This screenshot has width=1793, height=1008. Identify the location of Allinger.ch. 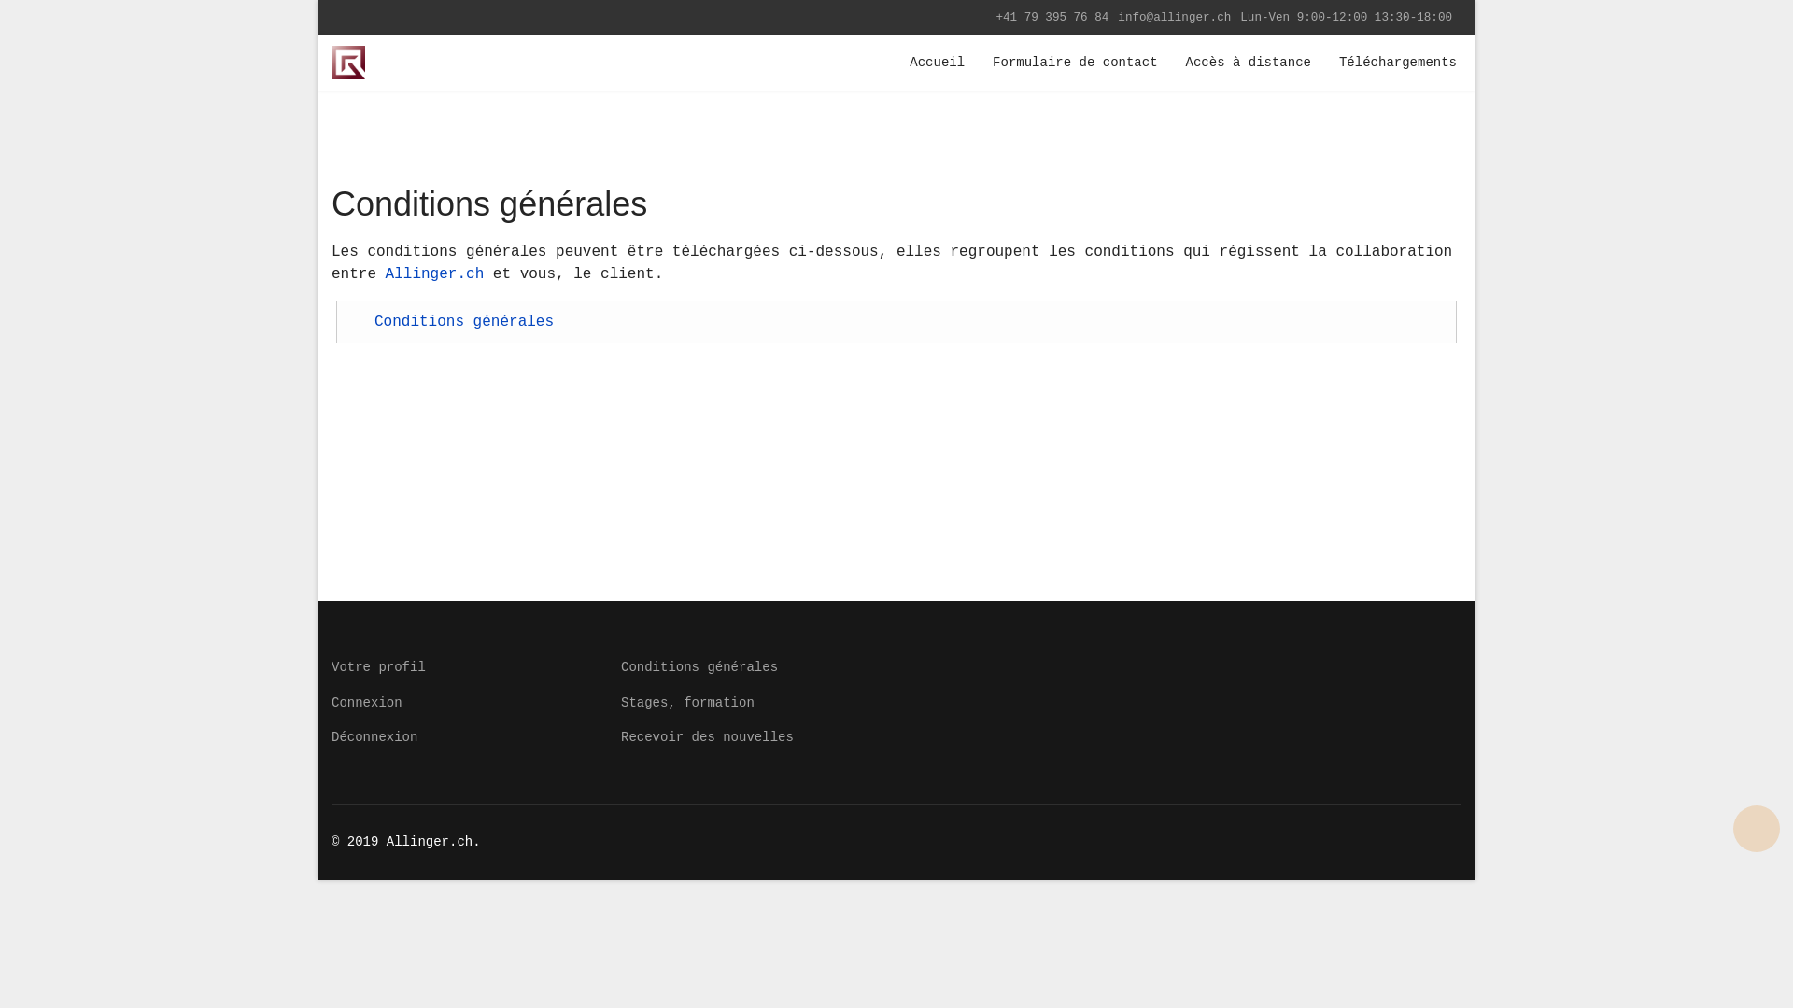
(435, 274).